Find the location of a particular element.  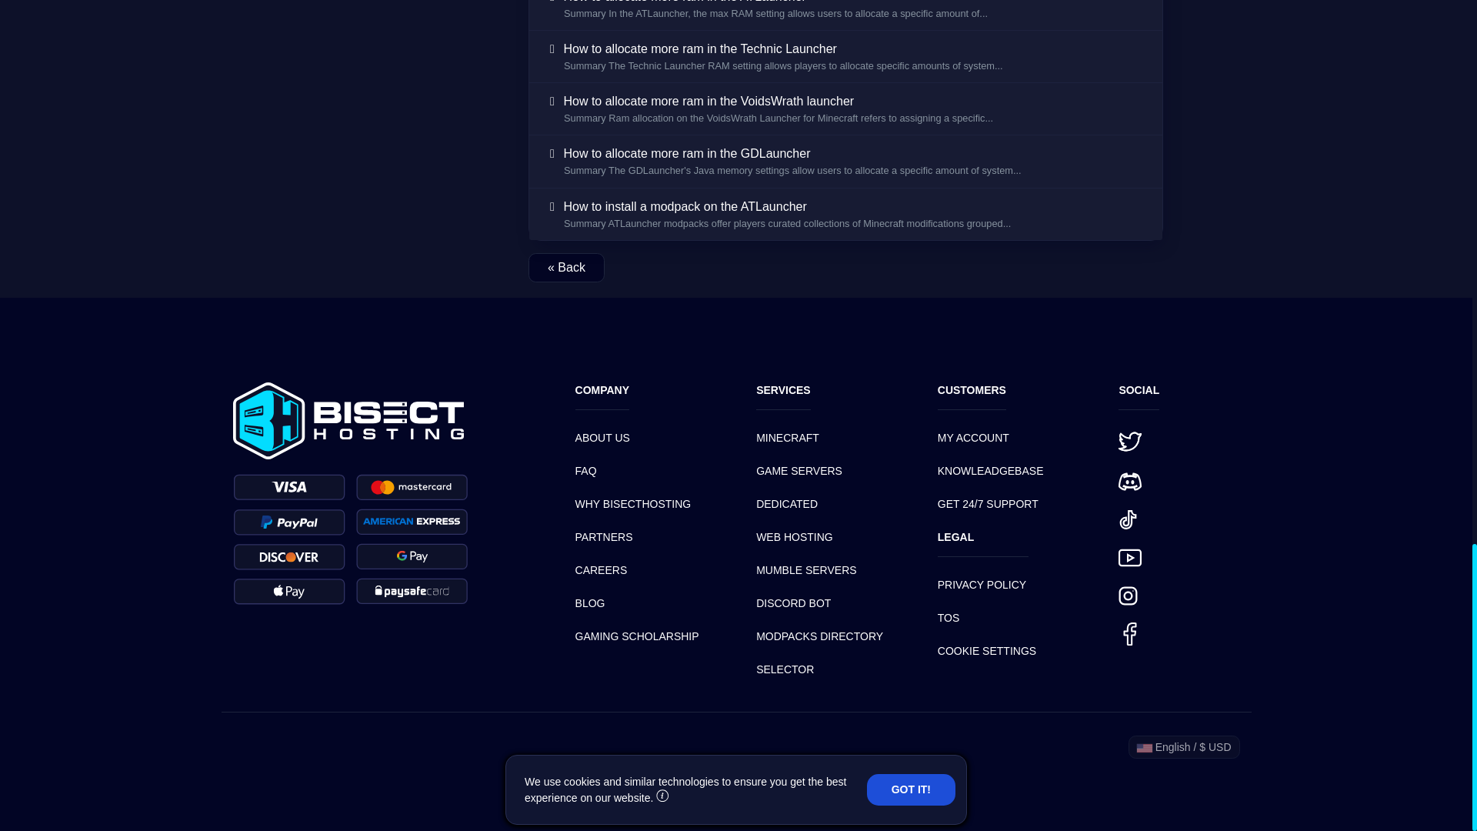

Facebook is located at coordinates (1129, 634).